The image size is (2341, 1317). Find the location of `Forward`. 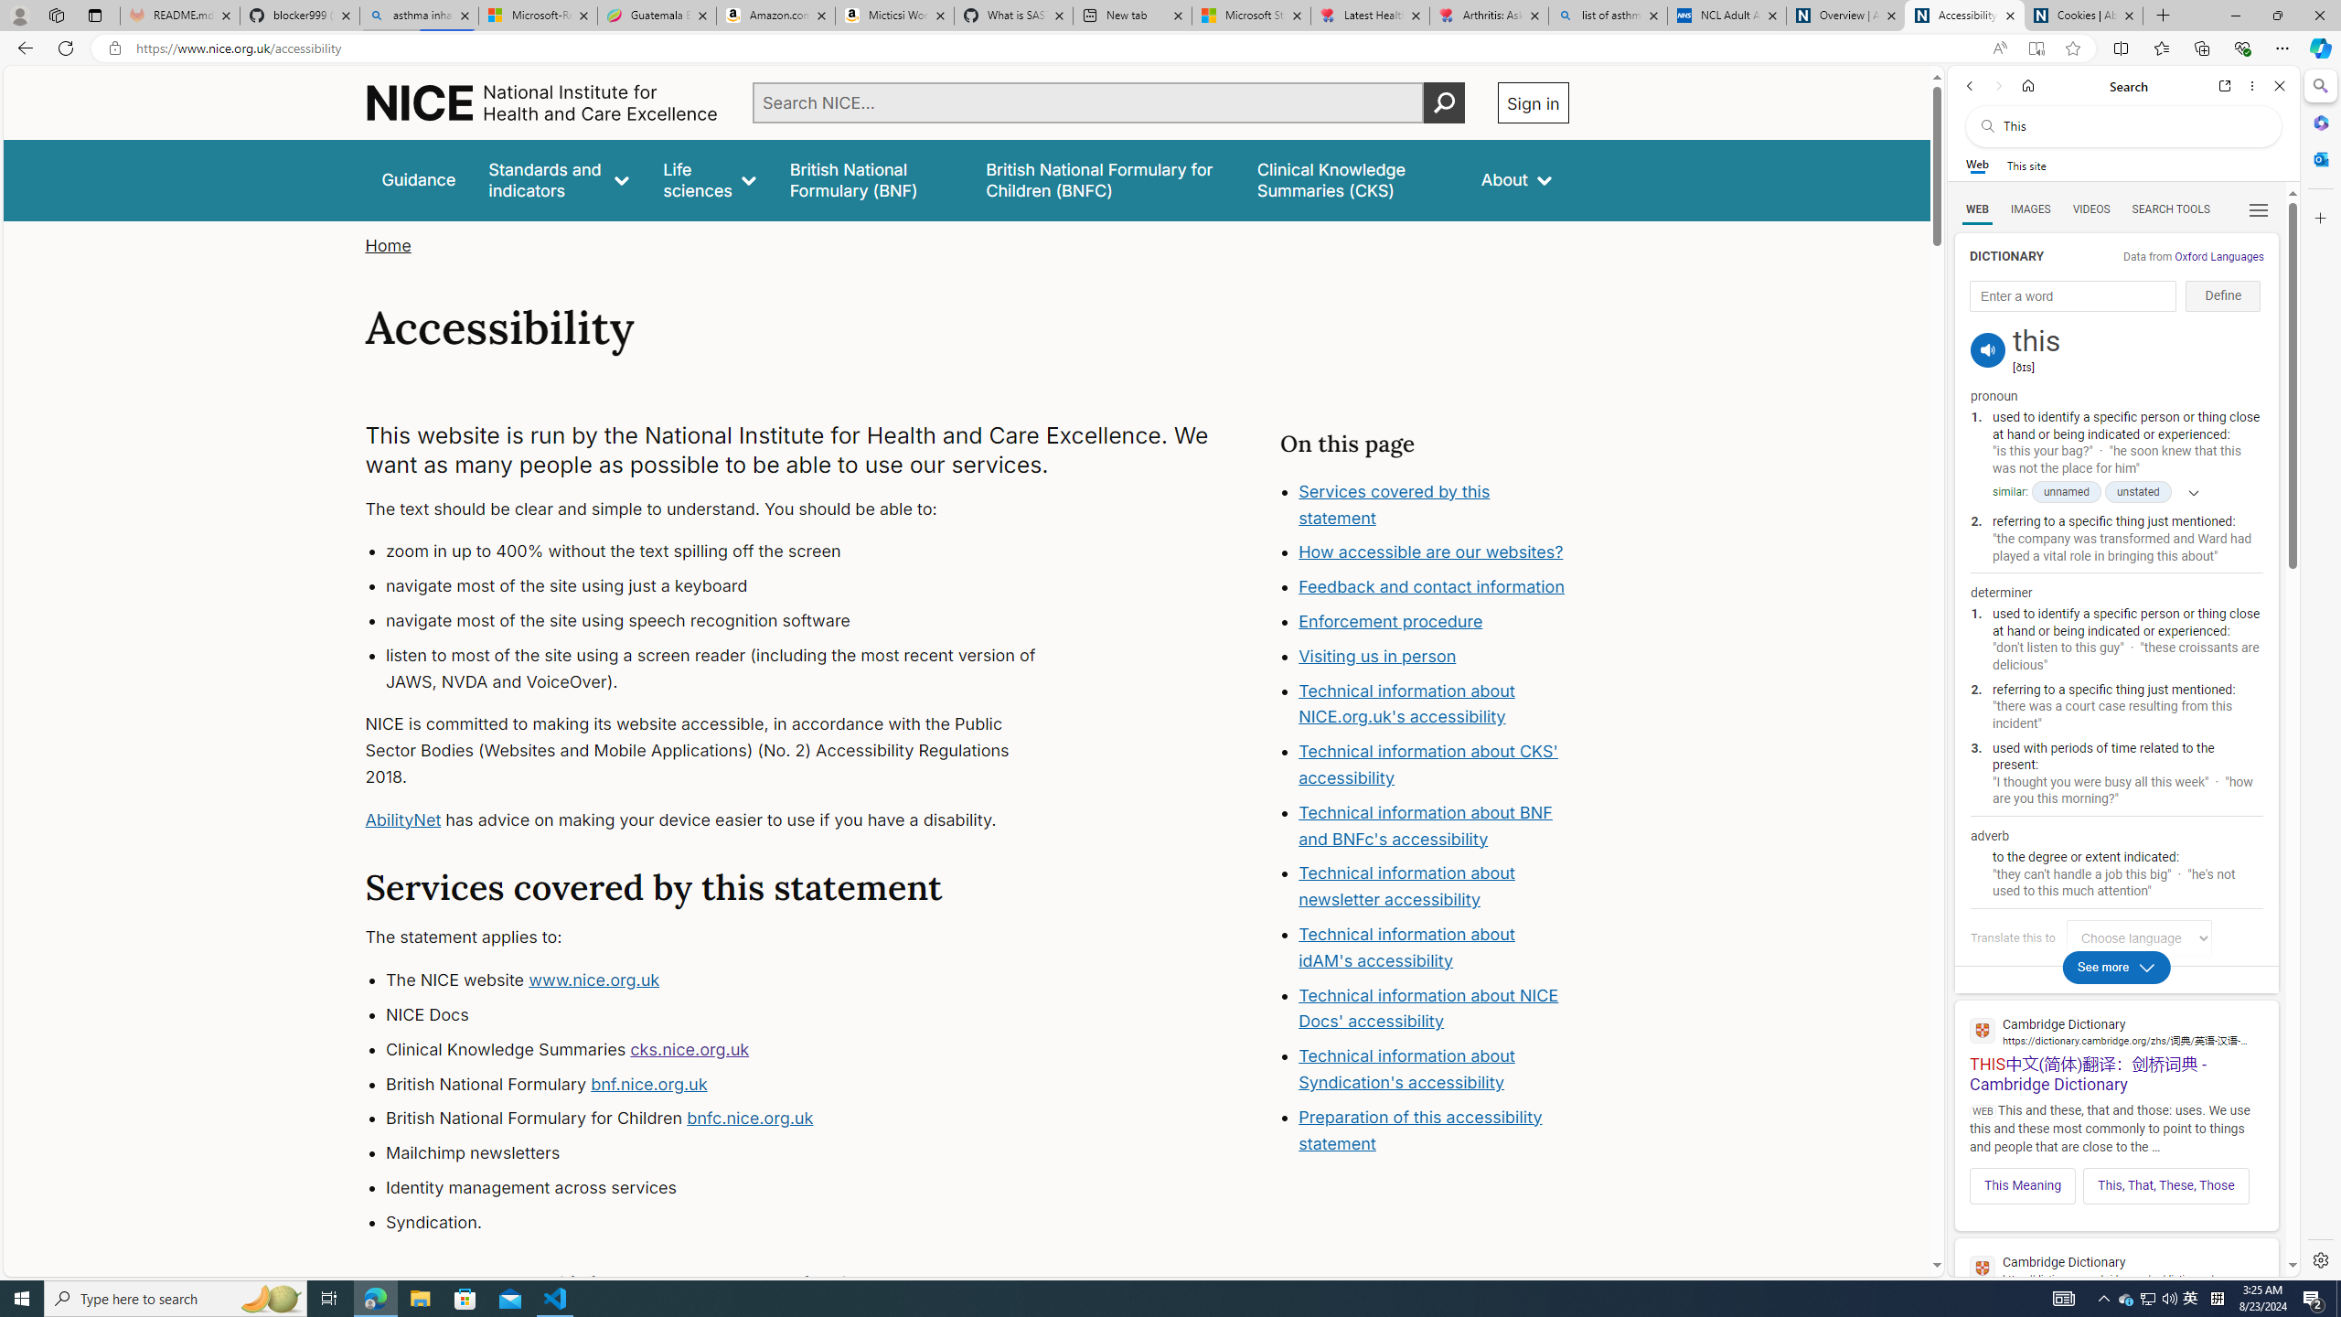

Forward is located at coordinates (1997, 86).